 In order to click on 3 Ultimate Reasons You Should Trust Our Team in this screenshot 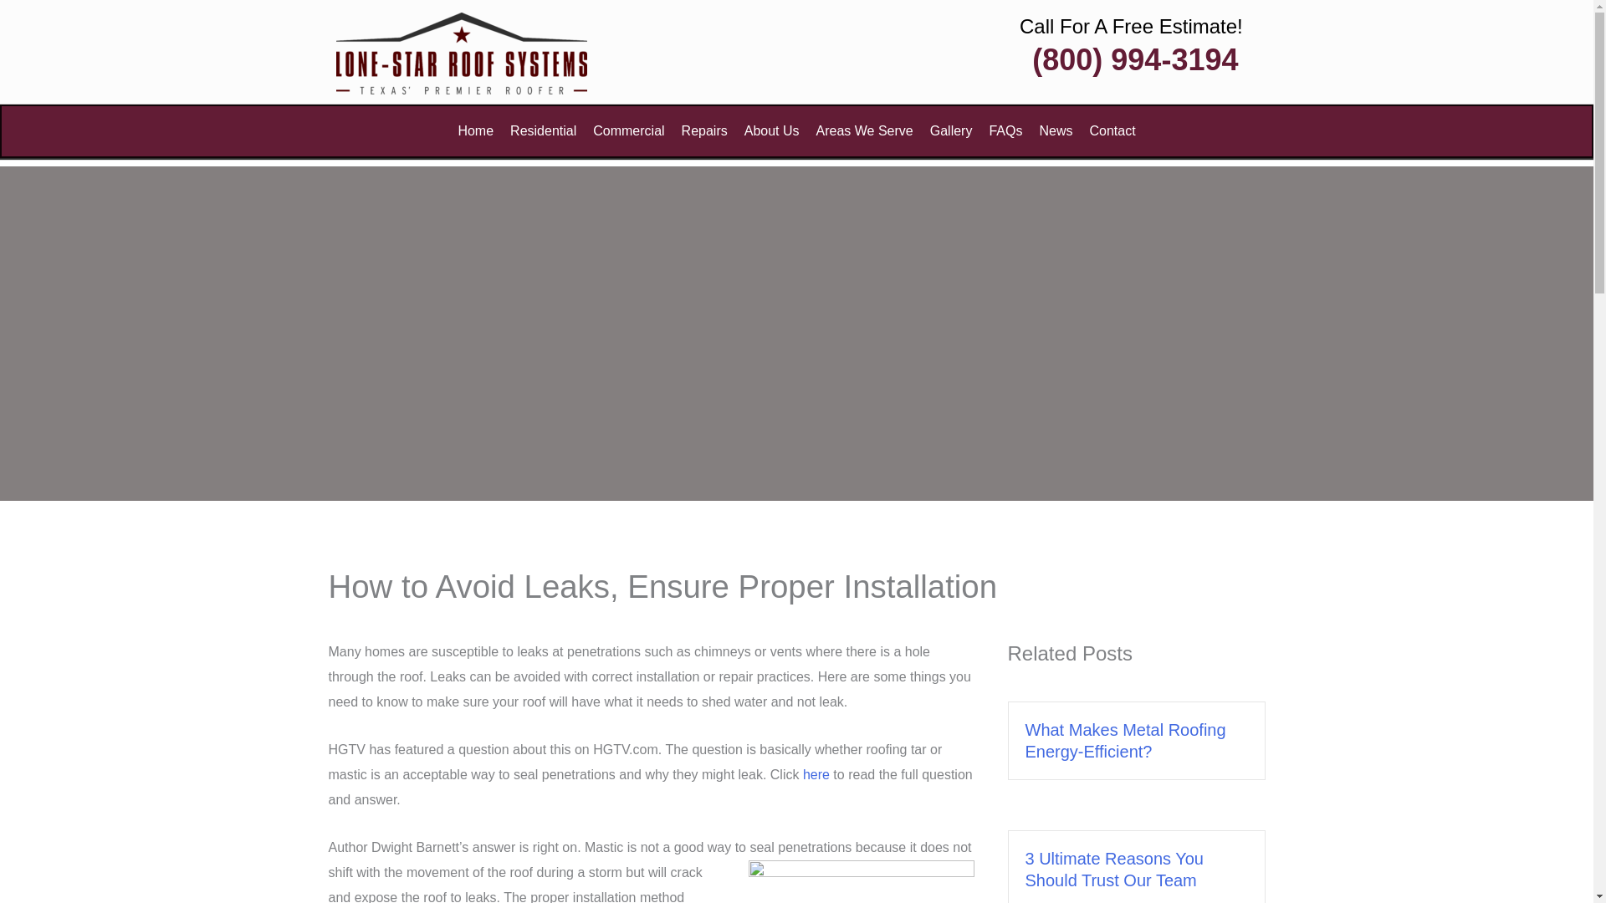, I will do `click(1114, 870)`.